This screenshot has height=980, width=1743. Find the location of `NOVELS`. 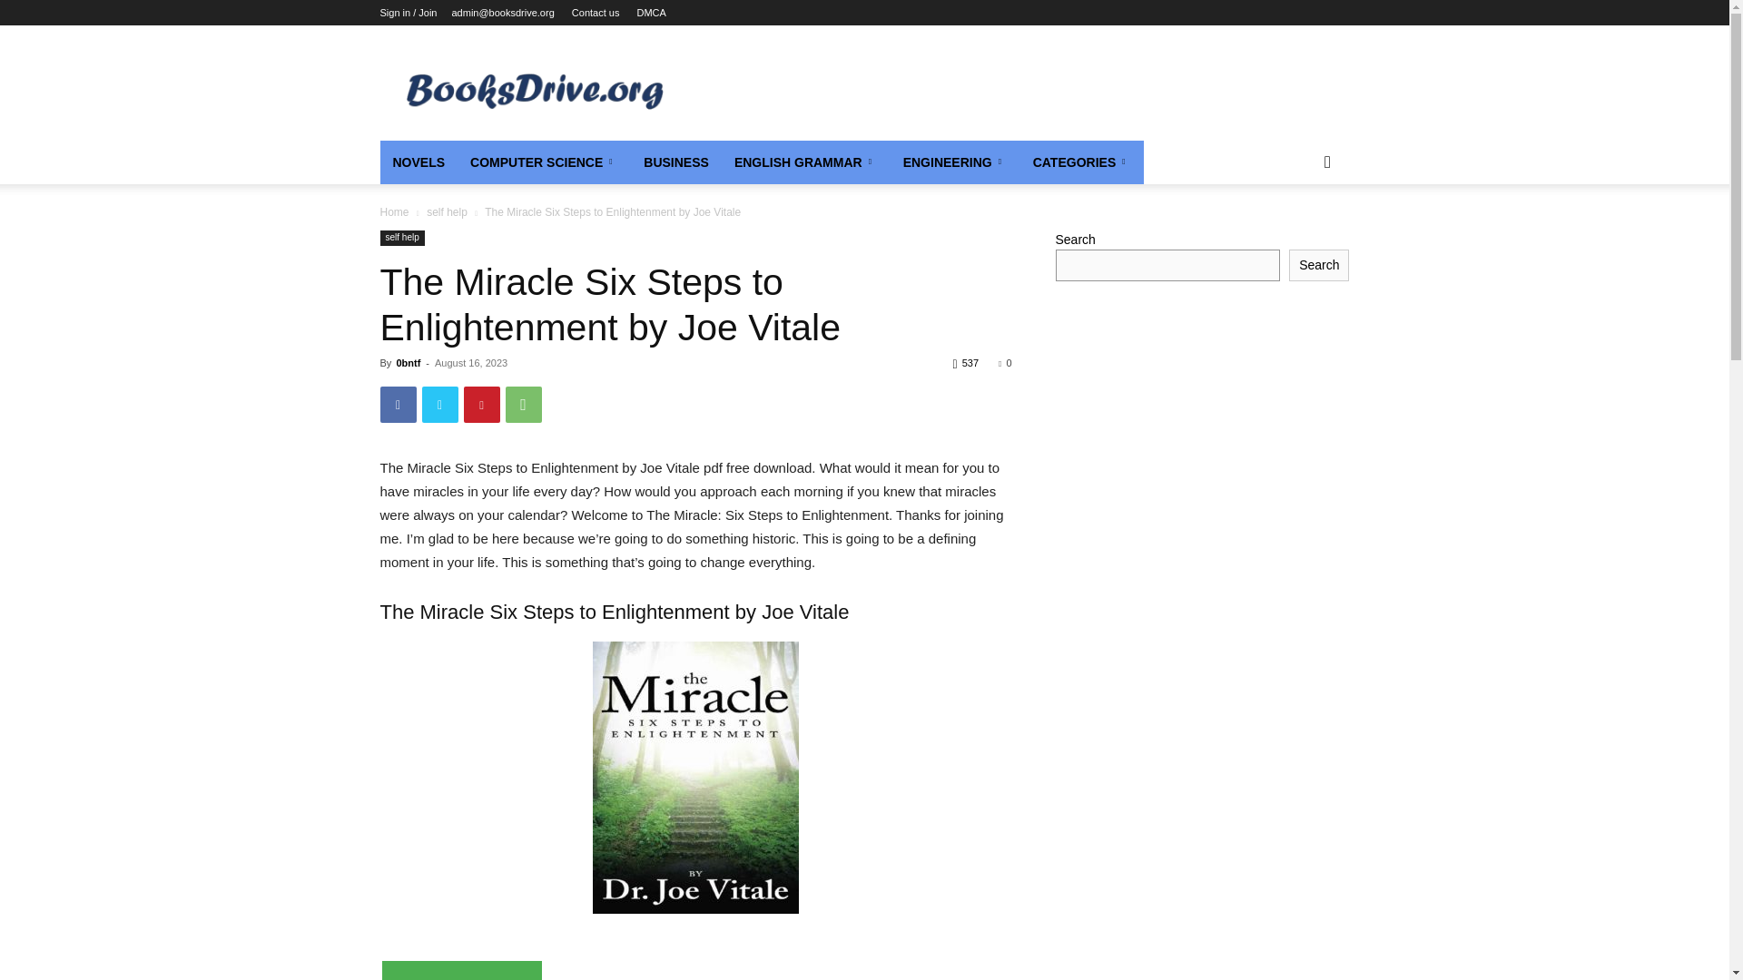

NOVELS is located at coordinates (418, 162).